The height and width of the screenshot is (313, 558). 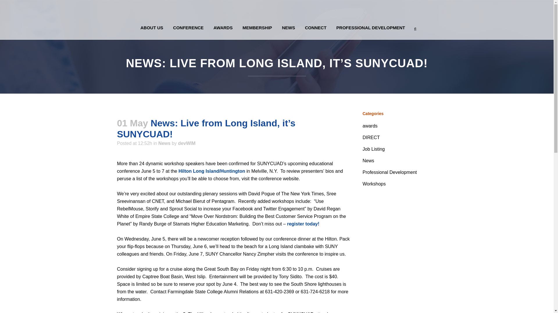 I want to click on CONFERENCE, so click(x=188, y=28).